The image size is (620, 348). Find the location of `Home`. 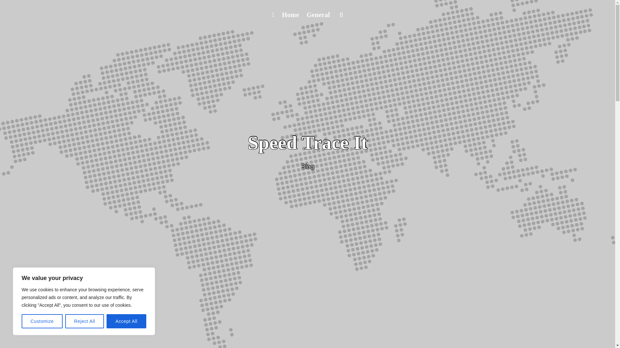

Home is located at coordinates (290, 15).